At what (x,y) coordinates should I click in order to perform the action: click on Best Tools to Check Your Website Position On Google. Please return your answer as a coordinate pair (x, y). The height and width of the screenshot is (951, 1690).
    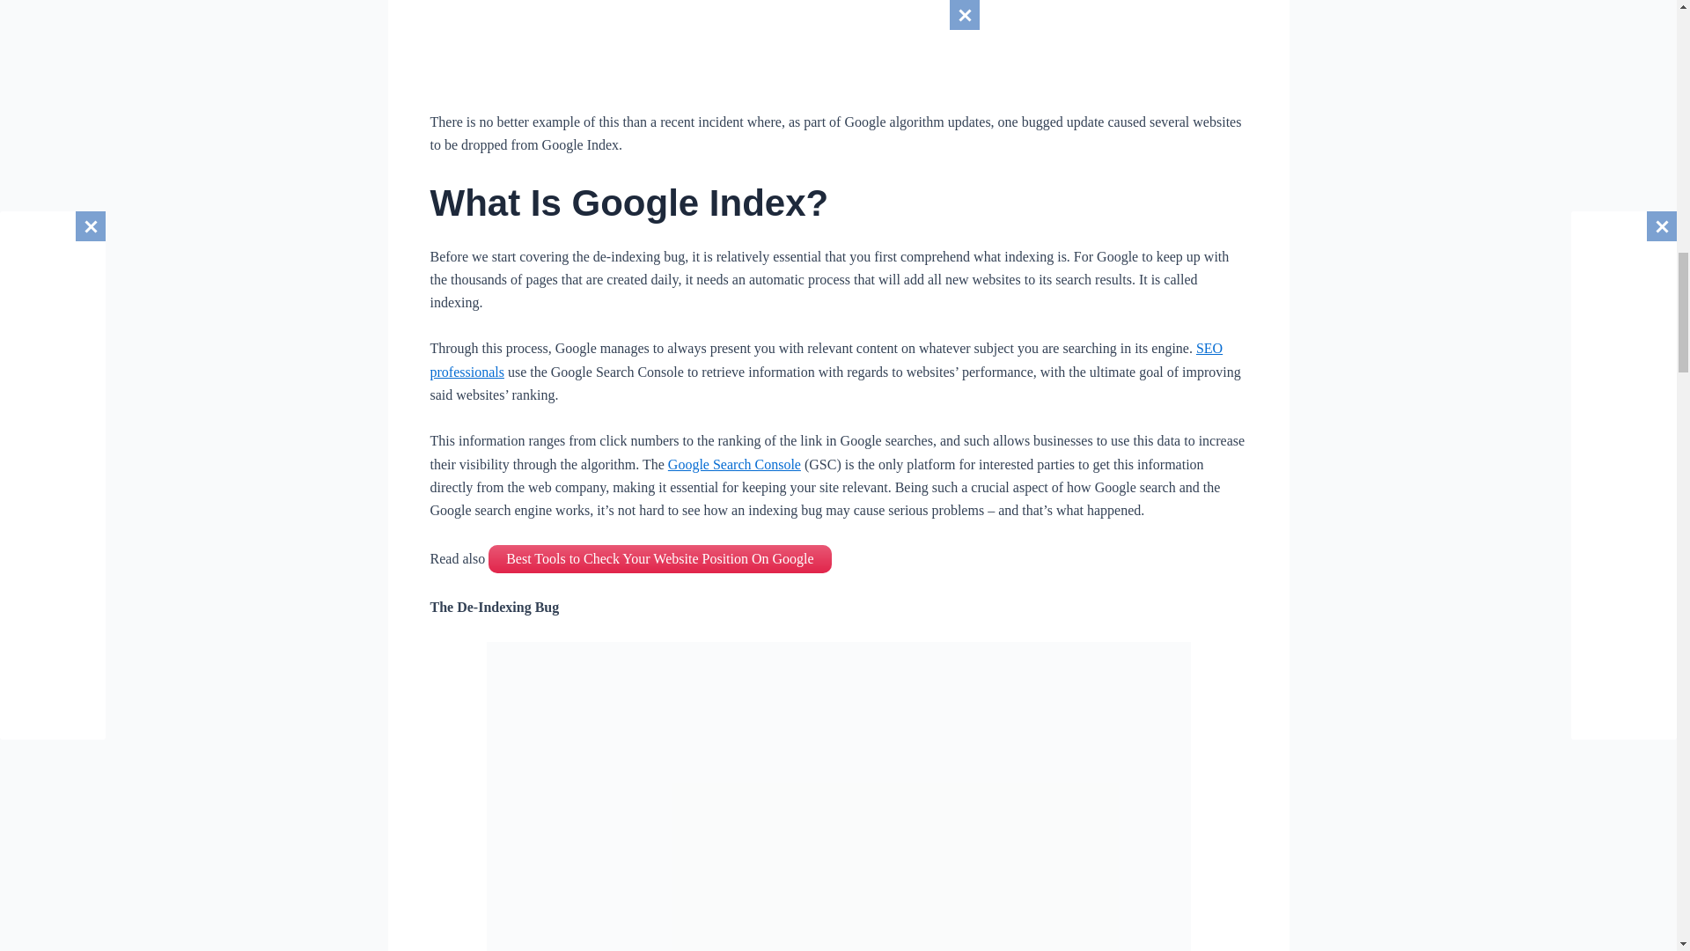
    Looking at the image, I should click on (659, 558).